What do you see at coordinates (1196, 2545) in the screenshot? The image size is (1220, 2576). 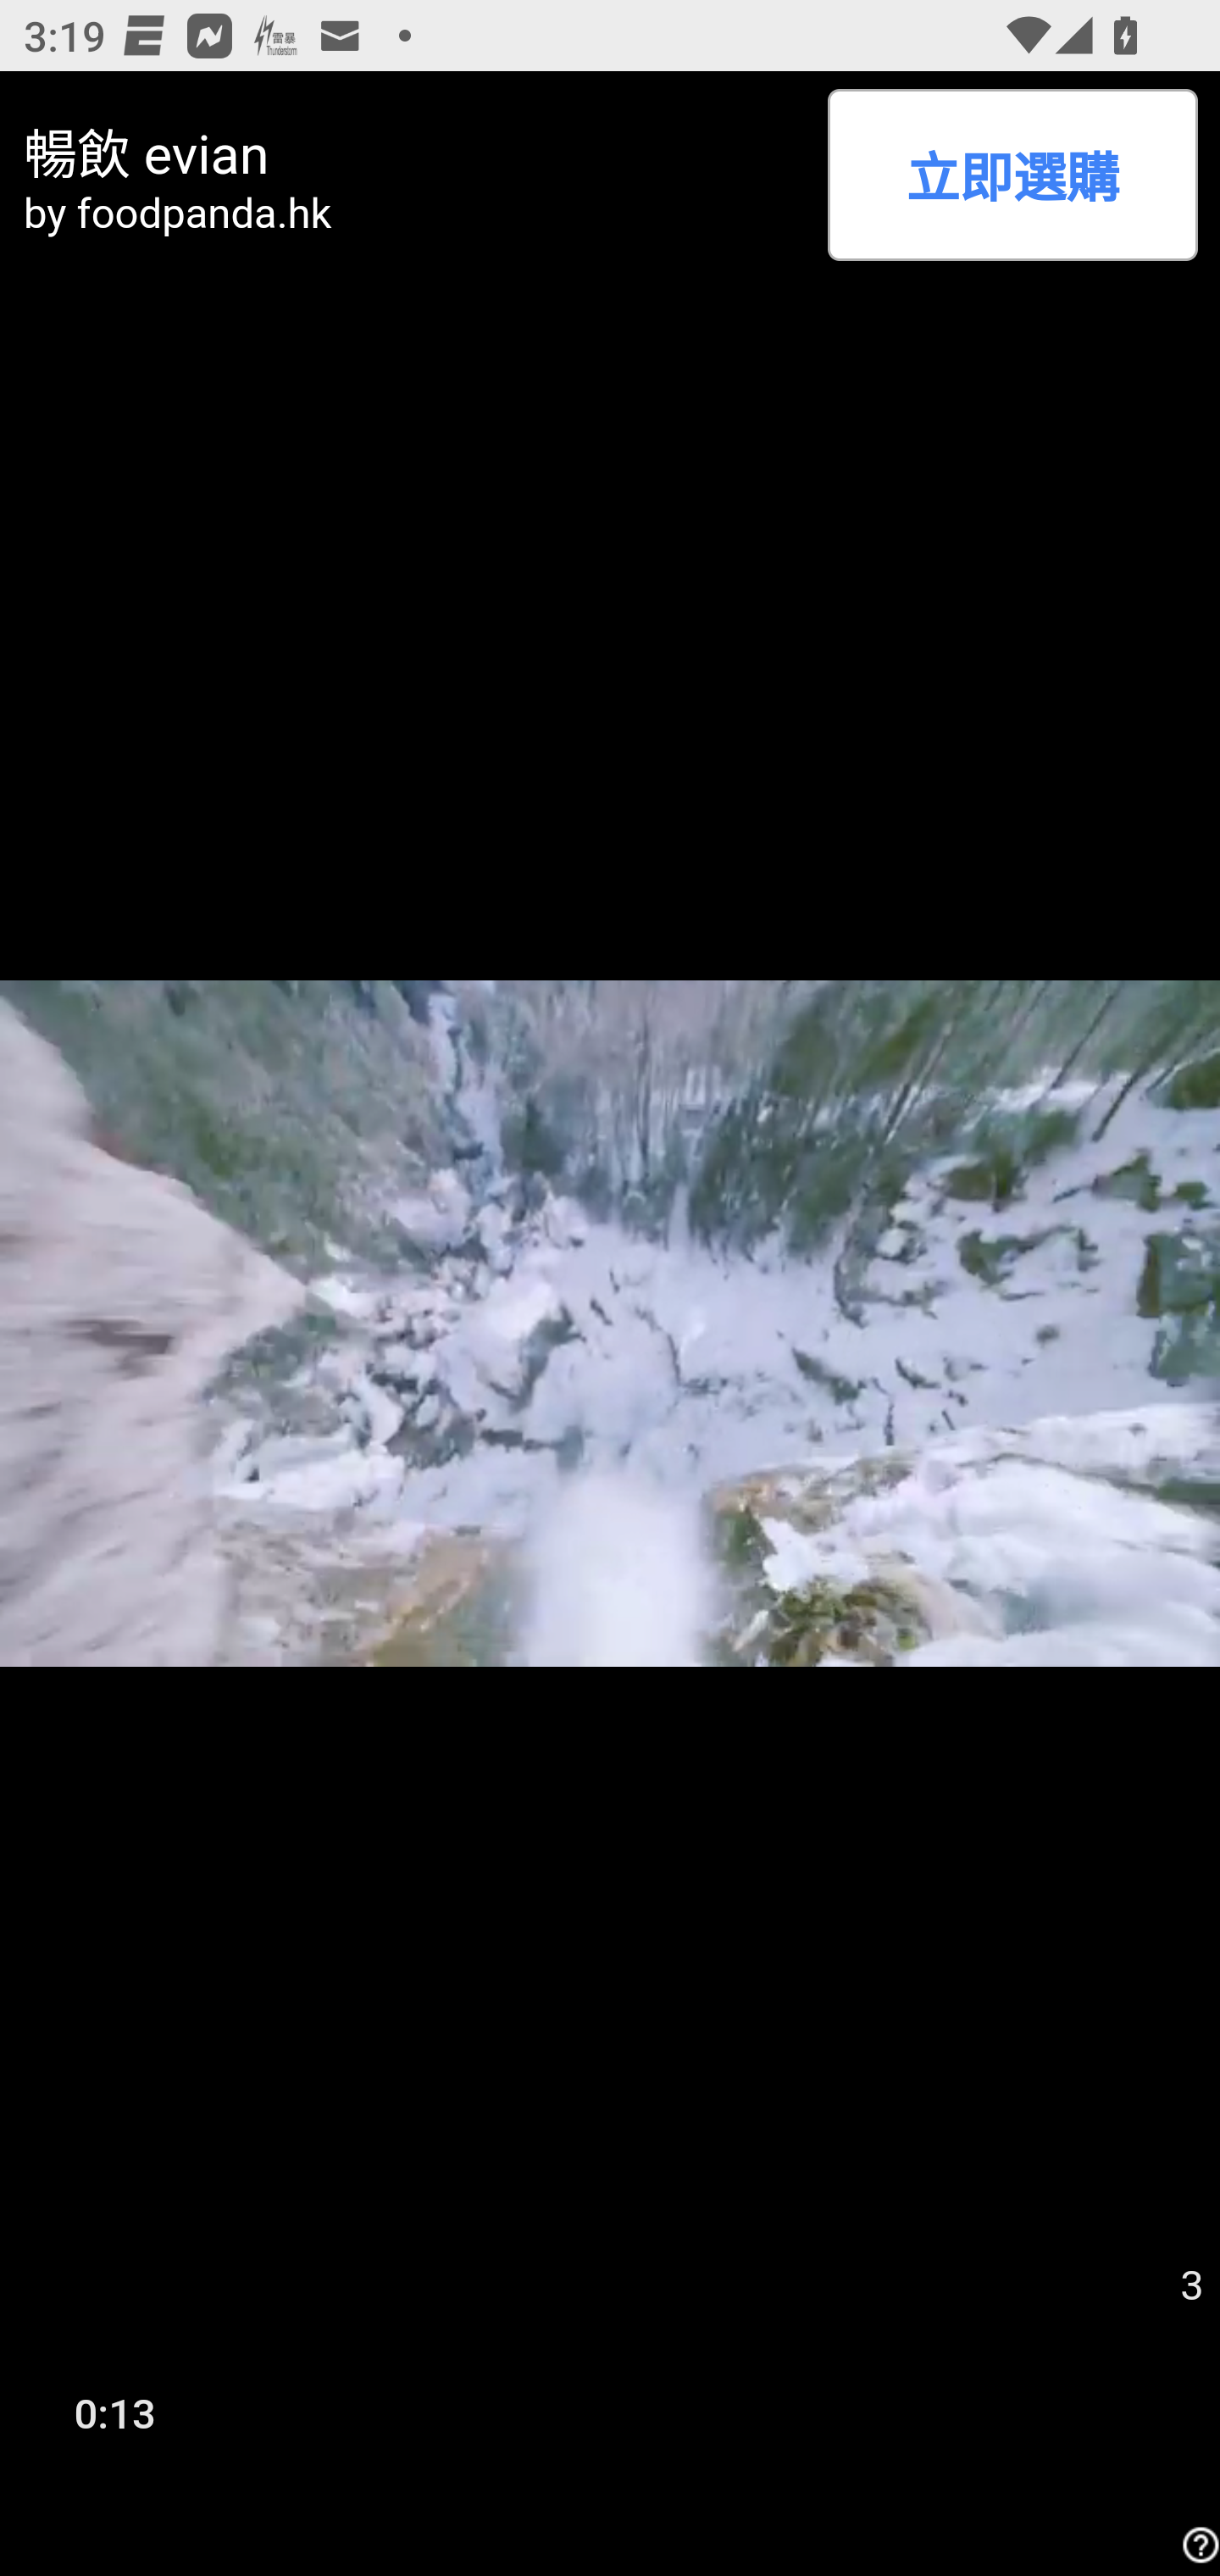 I see `help_outline_white_24dp_with_3px_trbl_padding` at bounding box center [1196, 2545].